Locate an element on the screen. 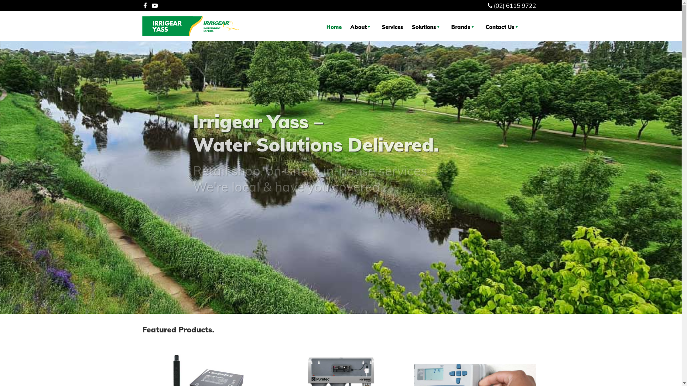 The height and width of the screenshot is (386, 687). Contact Us Today is located at coordinates (228, 210).